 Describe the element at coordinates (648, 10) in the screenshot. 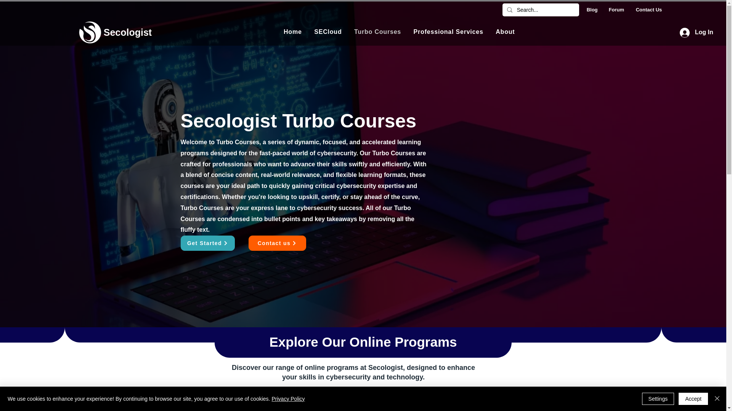

I see `Secologist` at that location.